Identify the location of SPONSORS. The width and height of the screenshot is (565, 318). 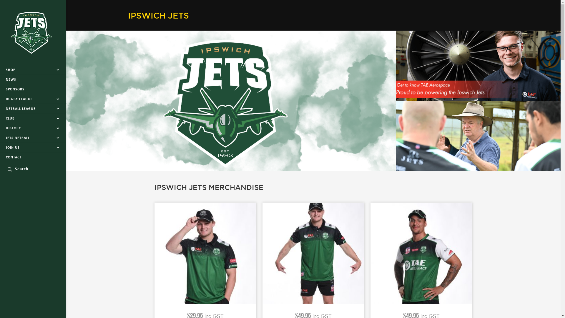
(33, 90).